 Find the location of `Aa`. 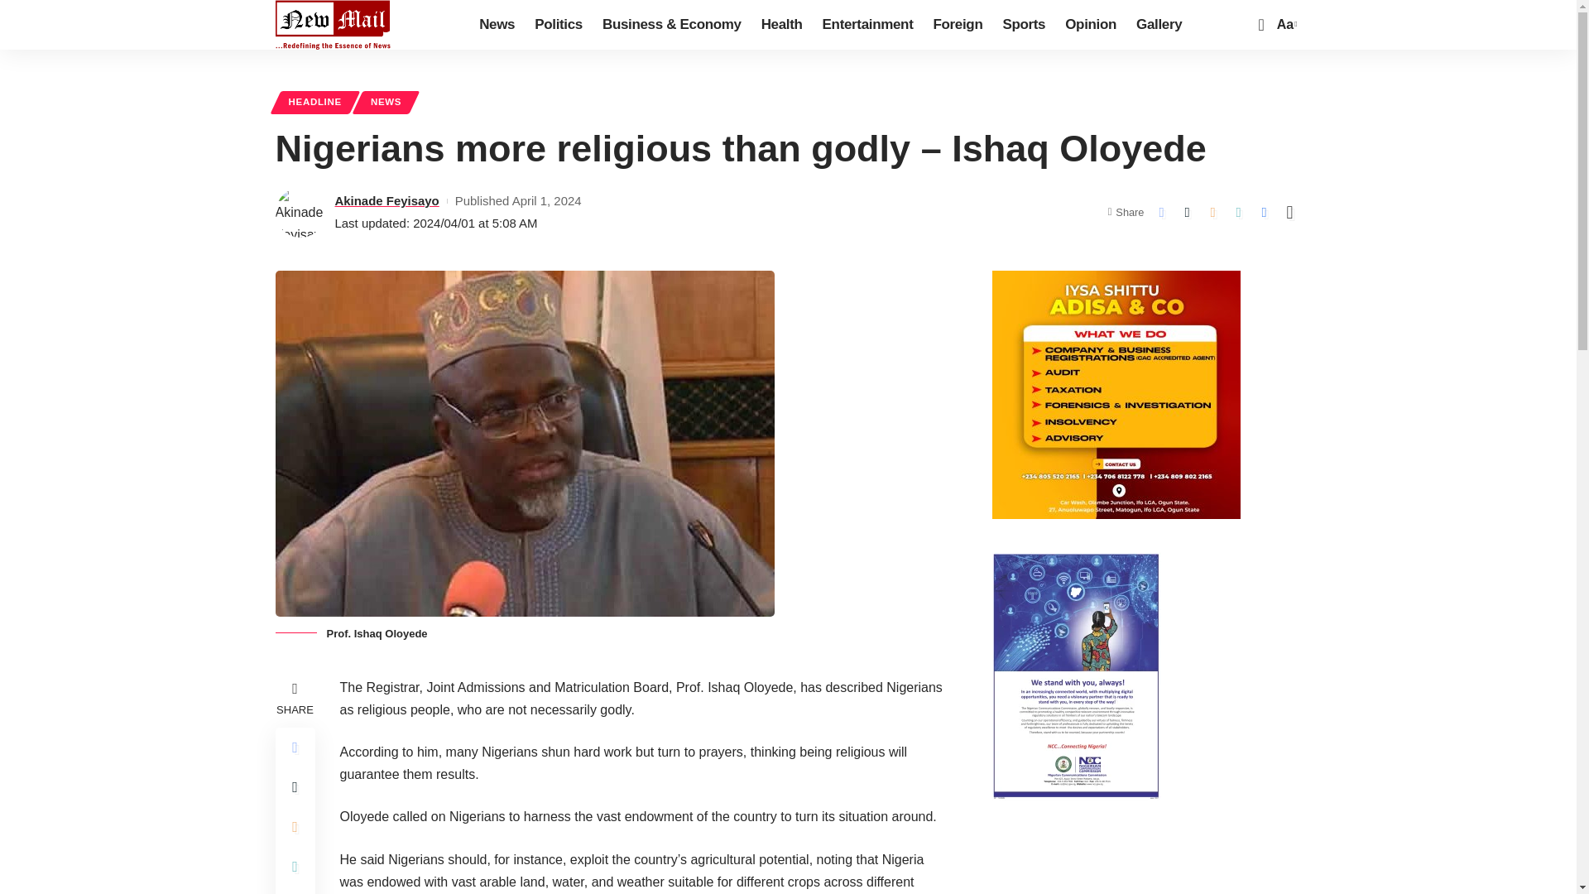

Aa is located at coordinates (1284, 25).